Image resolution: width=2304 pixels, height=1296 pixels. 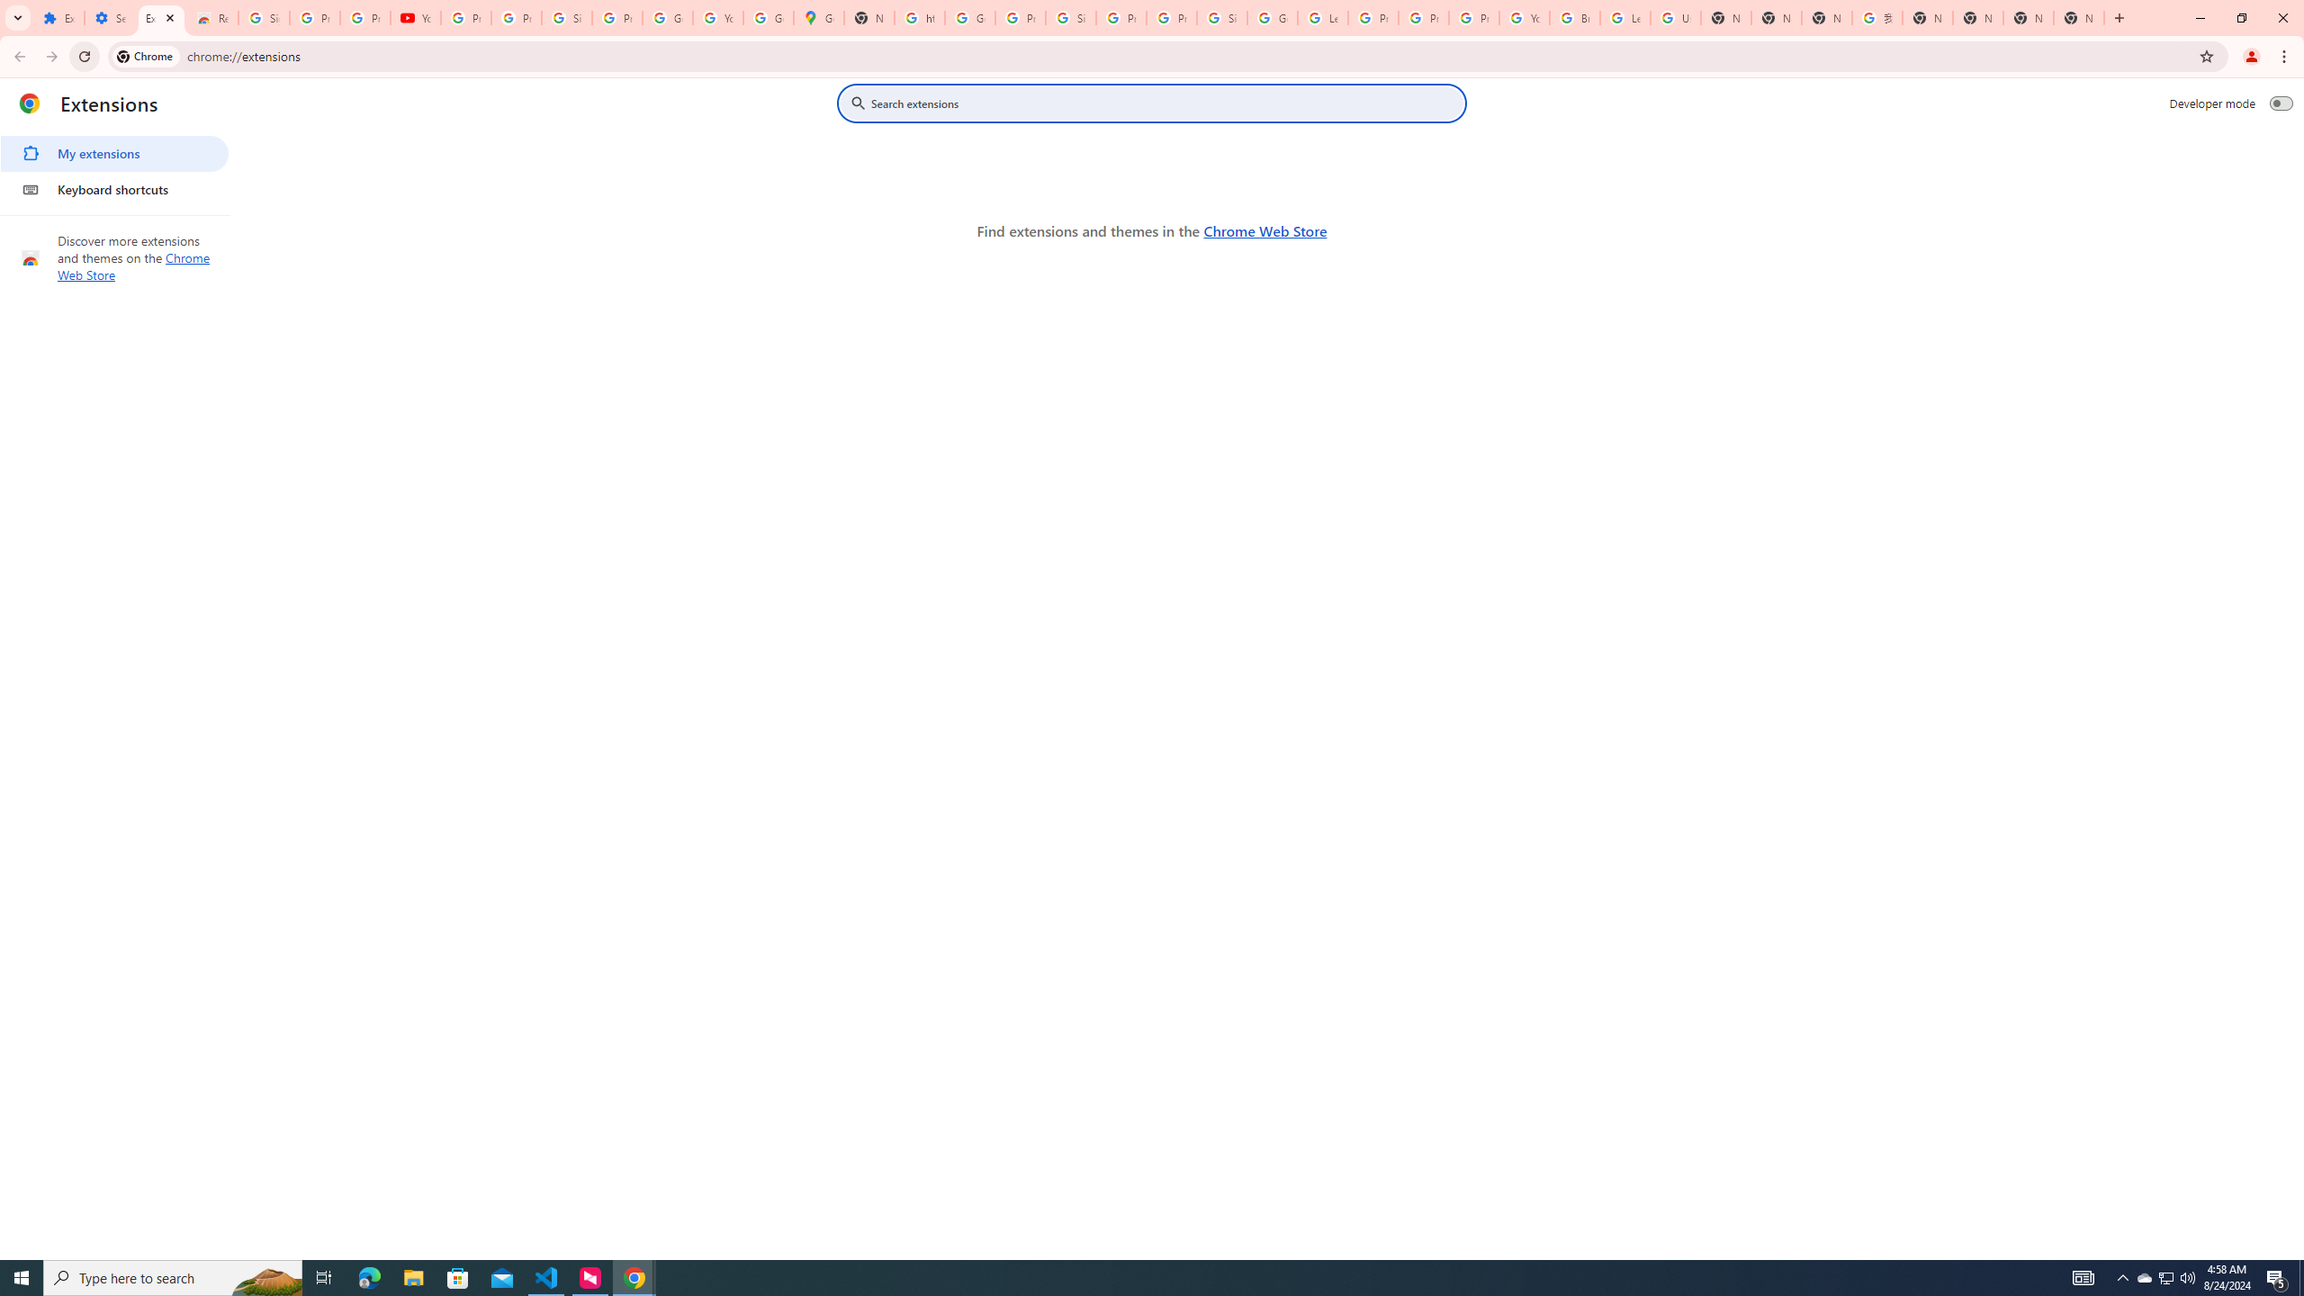 What do you see at coordinates (1264, 230) in the screenshot?
I see `Chrome Web Store` at bounding box center [1264, 230].